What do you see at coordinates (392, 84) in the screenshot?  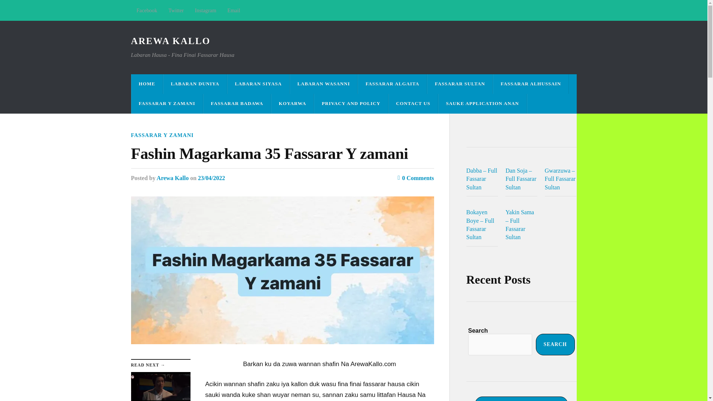 I see `FASSARAR ALGAITA` at bounding box center [392, 84].